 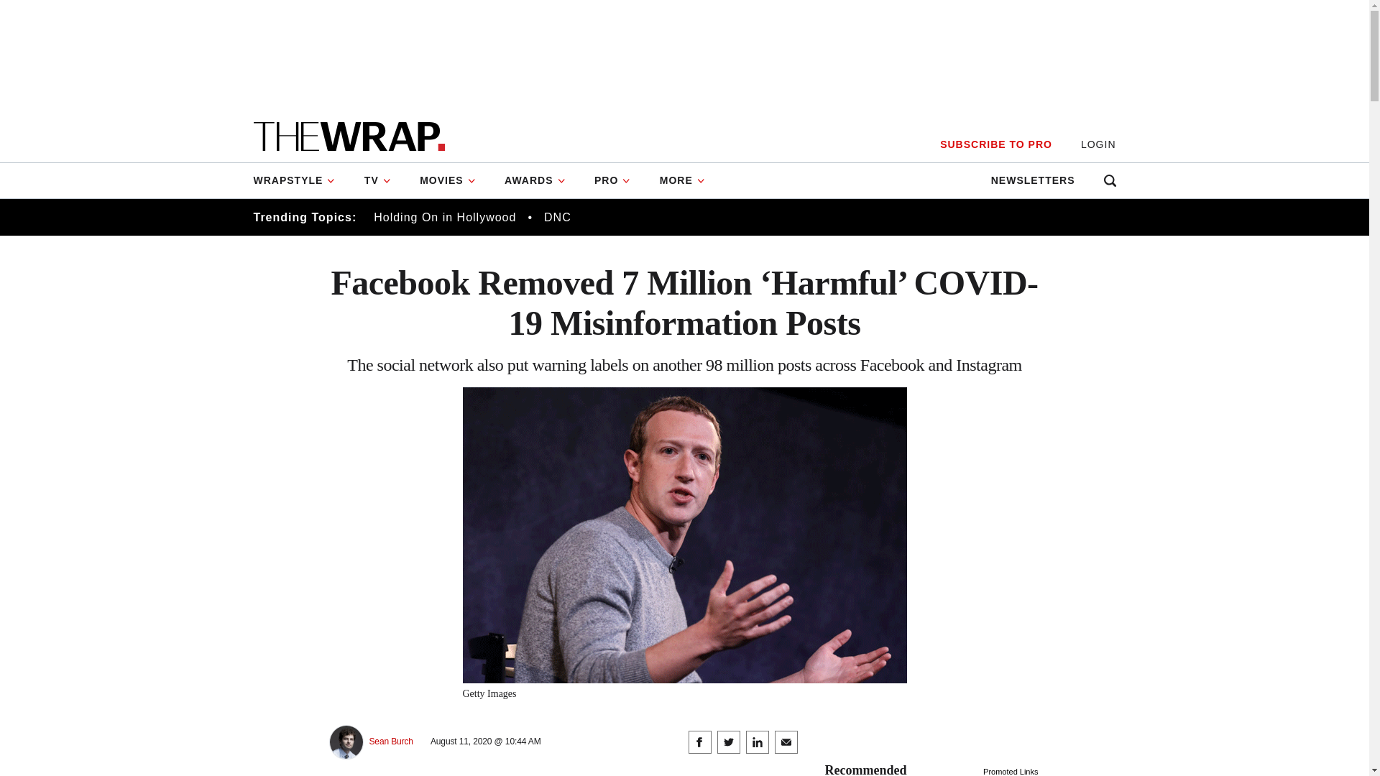 What do you see at coordinates (378, 180) in the screenshot?
I see `TV` at bounding box center [378, 180].